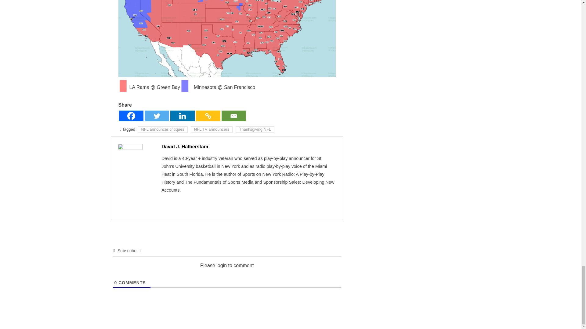  Describe the element at coordinates (162, 129) in the screenshot. I see `NFL announcer critiques` at that location.